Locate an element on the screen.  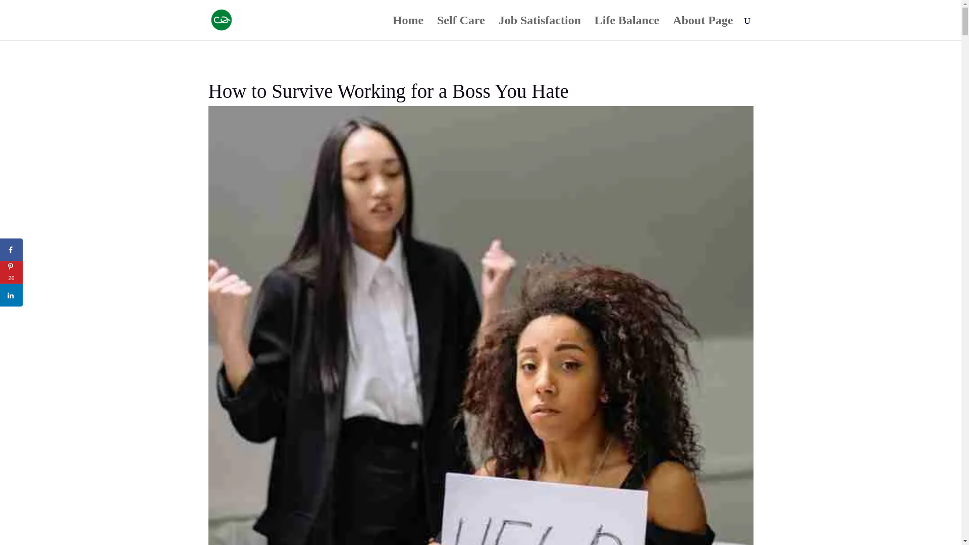
About Page is located at coordinates (703, 28).